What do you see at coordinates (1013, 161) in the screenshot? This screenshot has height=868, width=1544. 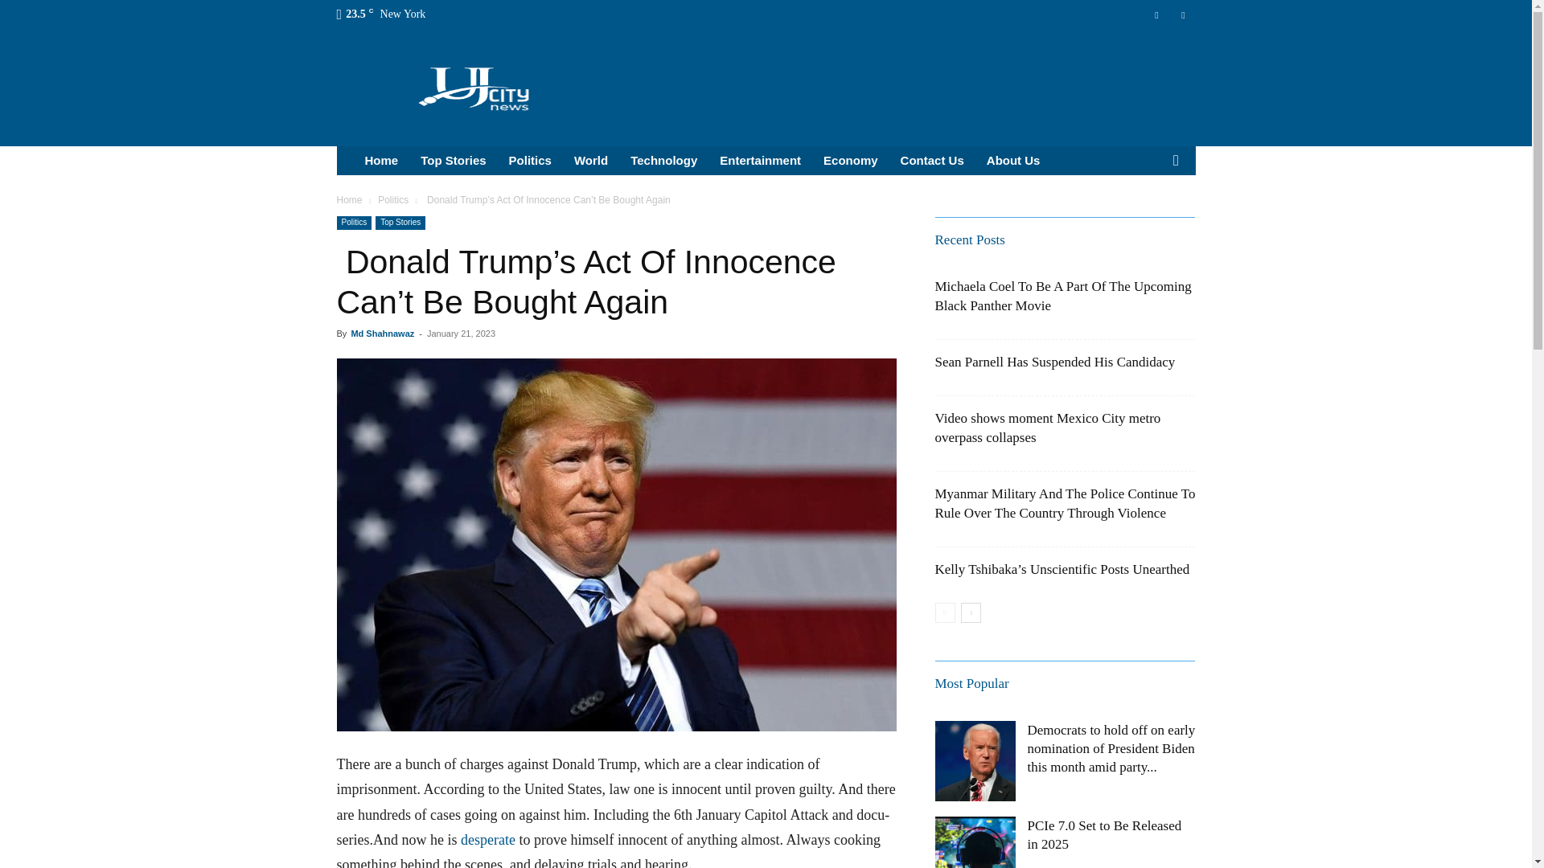 I see `About Us` at bounding box center [1013, 161].